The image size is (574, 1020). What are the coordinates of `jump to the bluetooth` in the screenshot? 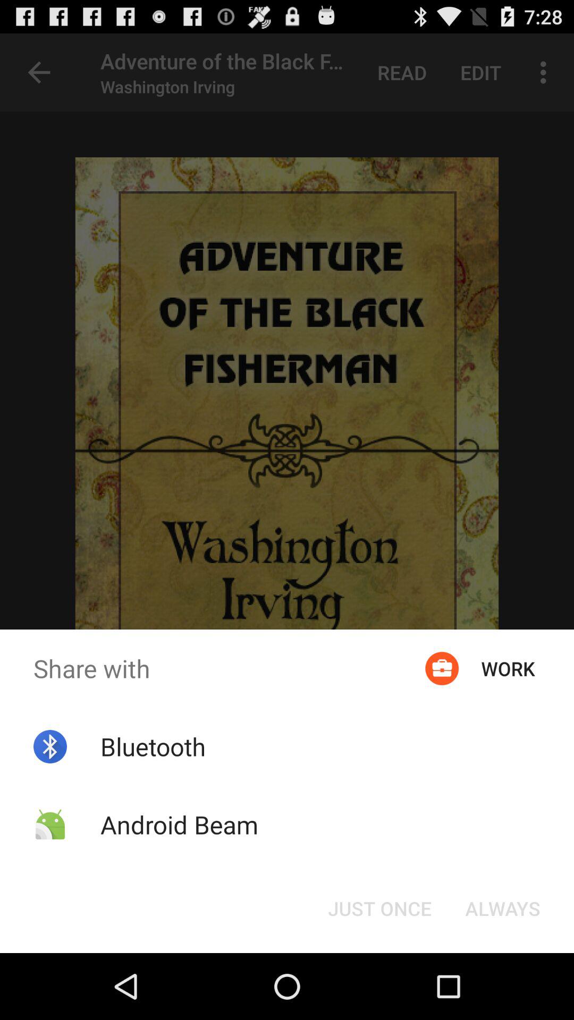 It's located at (153, 746).